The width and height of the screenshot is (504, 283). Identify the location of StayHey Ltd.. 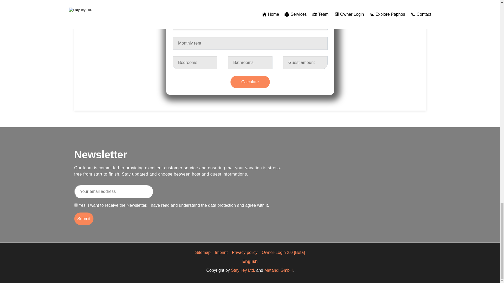
(243, 270).